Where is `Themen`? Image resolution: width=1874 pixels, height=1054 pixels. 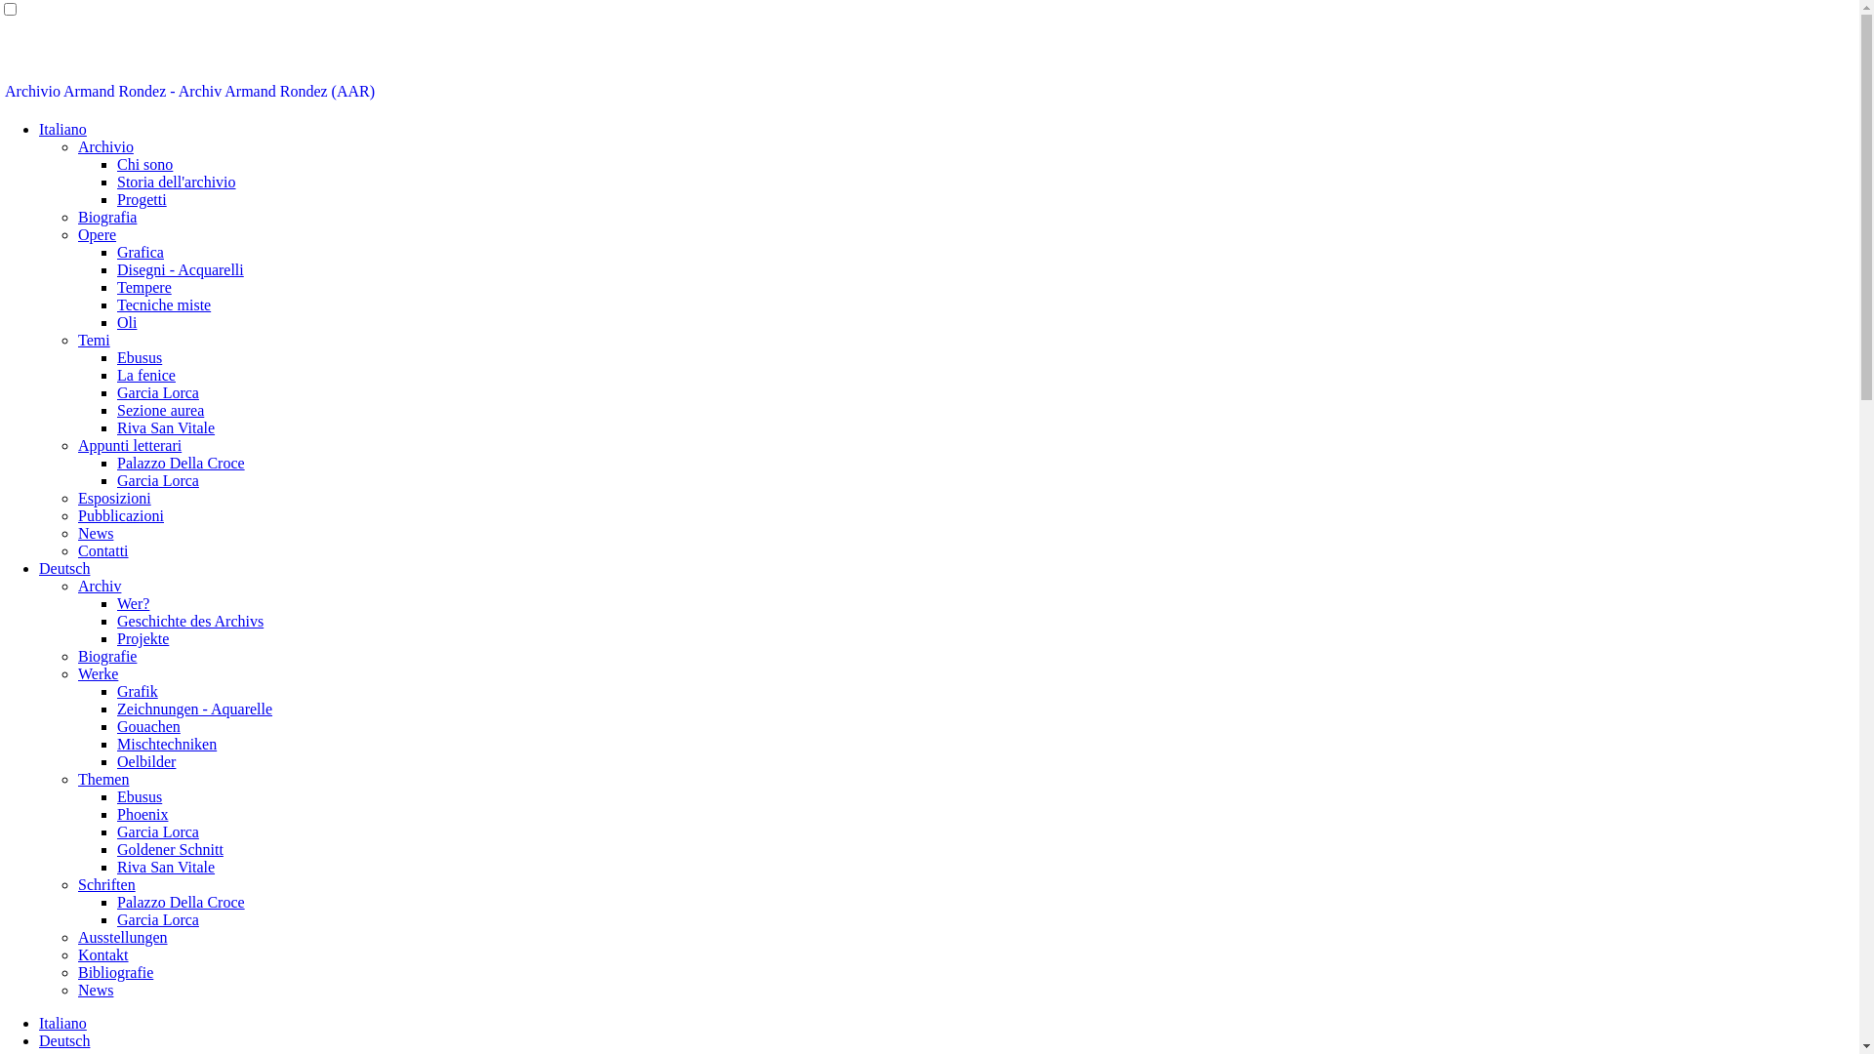
Themen is located at coordinates (103, 779).